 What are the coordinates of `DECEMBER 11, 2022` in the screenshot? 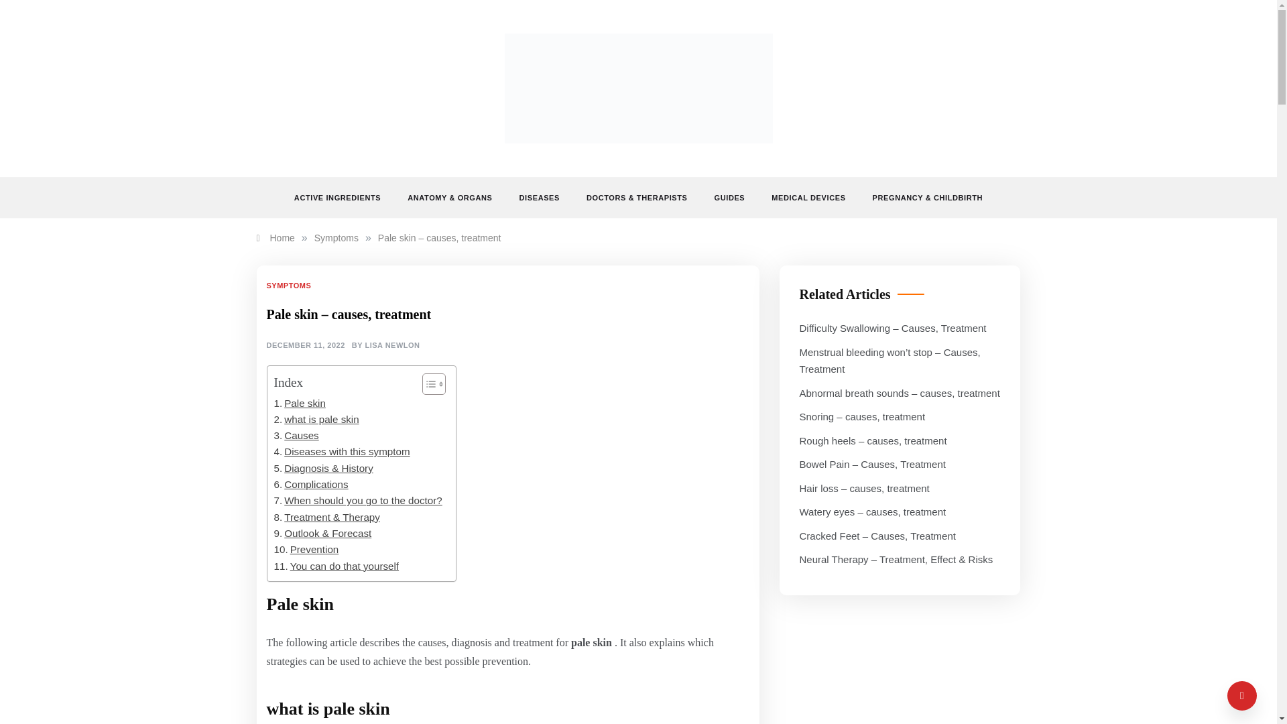 It's located at (306, 345).